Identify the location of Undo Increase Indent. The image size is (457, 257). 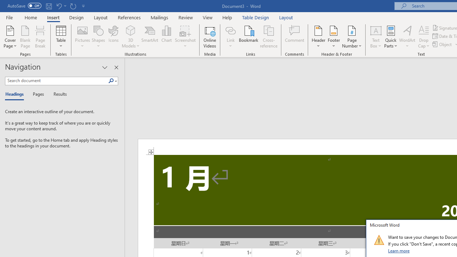
(59, 6).